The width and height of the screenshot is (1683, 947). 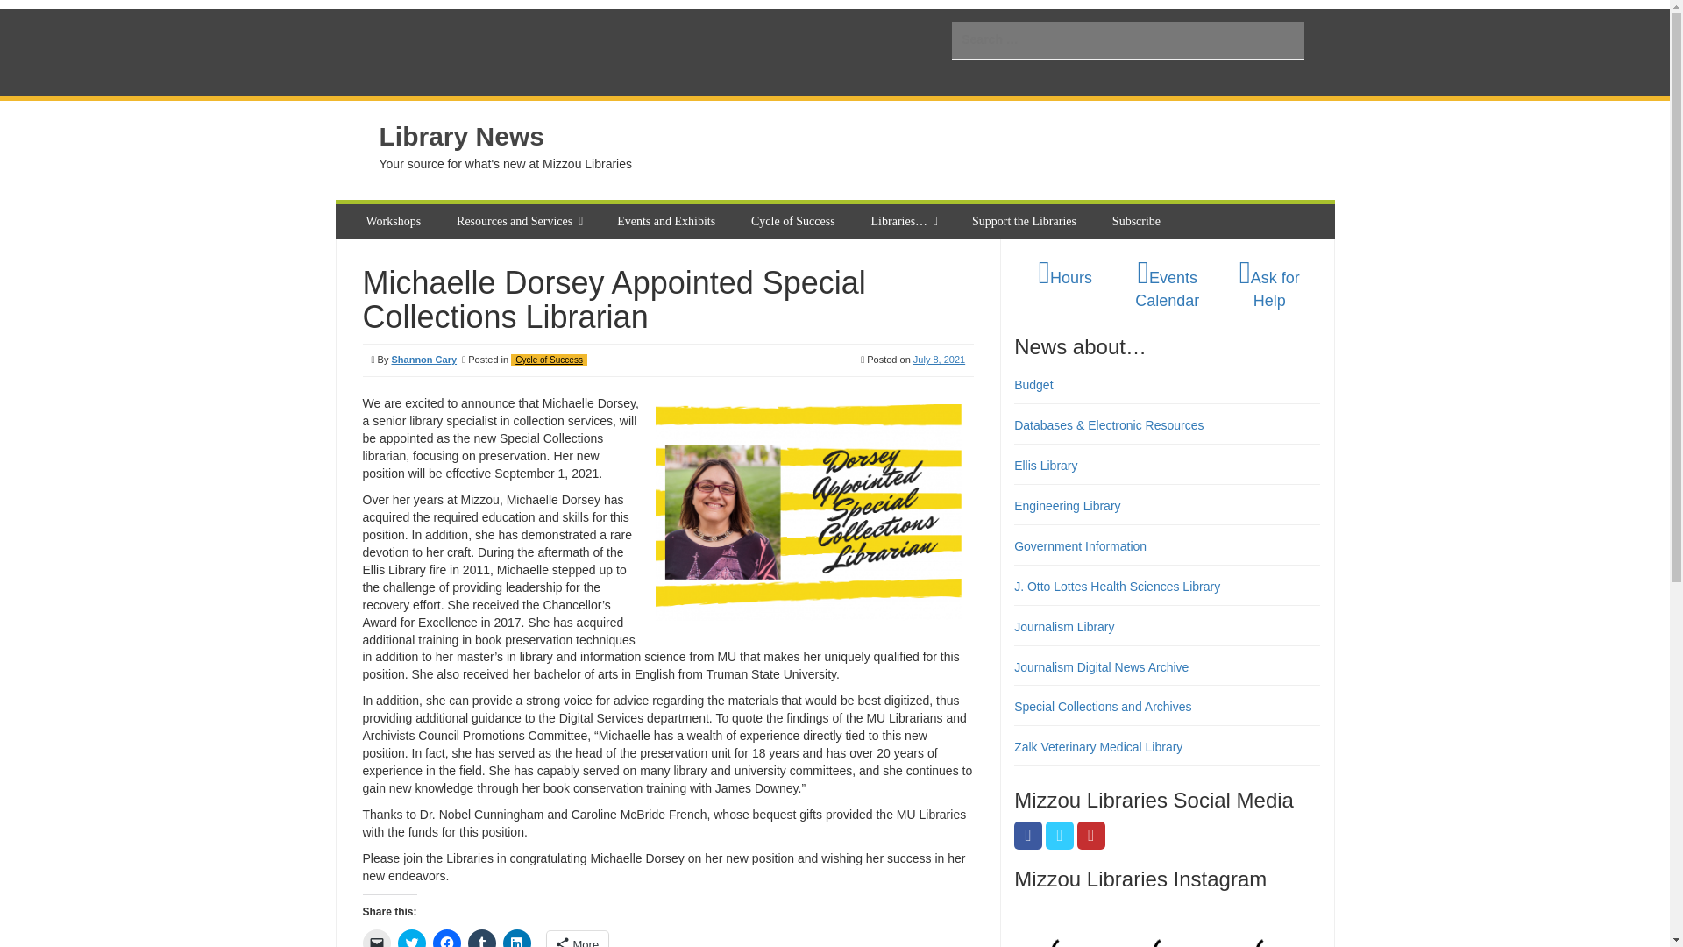 What do you see at coordinates (377, 938) in the screenshot?
I see `Click to email a link to a friend` at bounding box center [377, 938].